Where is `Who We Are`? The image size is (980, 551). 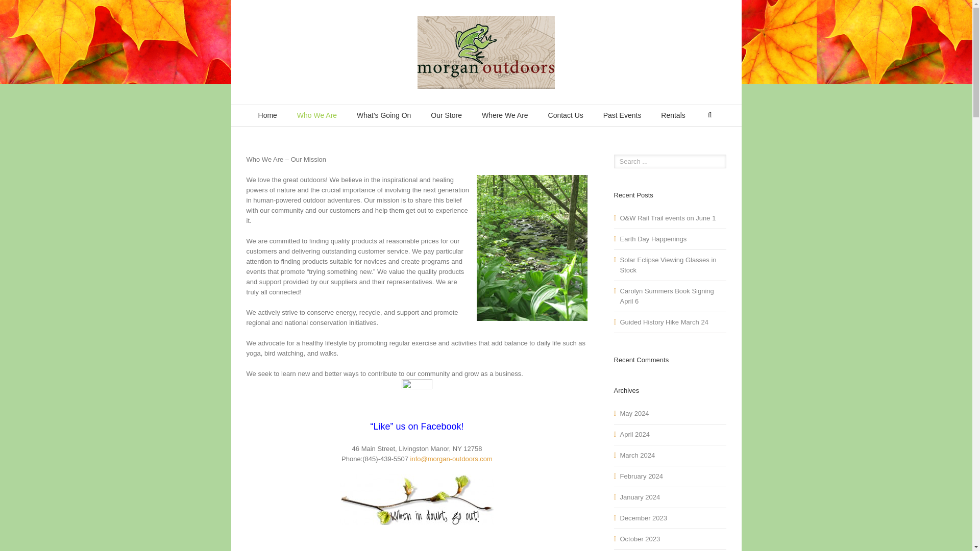
Who We Are is located at coordinates (316, 115).